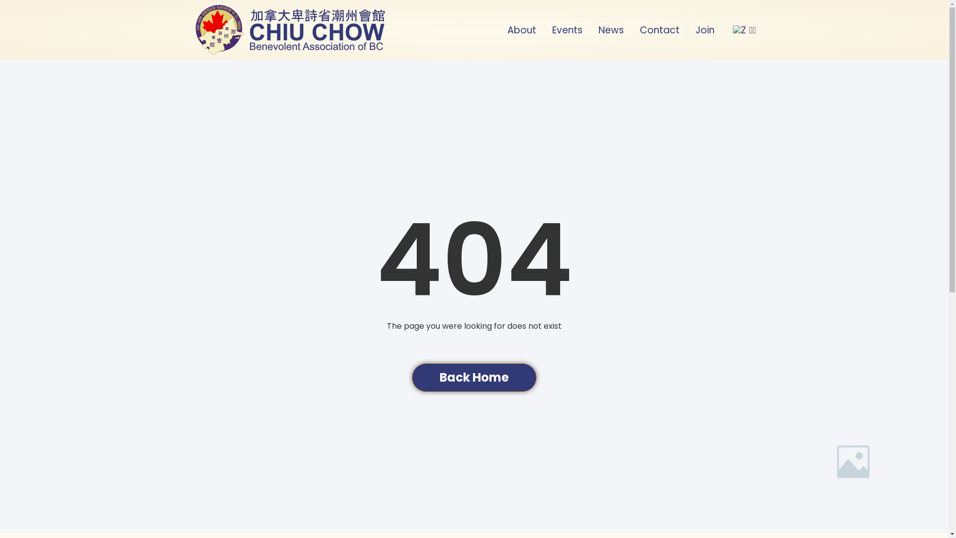 Image resolution: width=956 pixels, height=538 pixels. I want to click on Contact, so click(660, 30).